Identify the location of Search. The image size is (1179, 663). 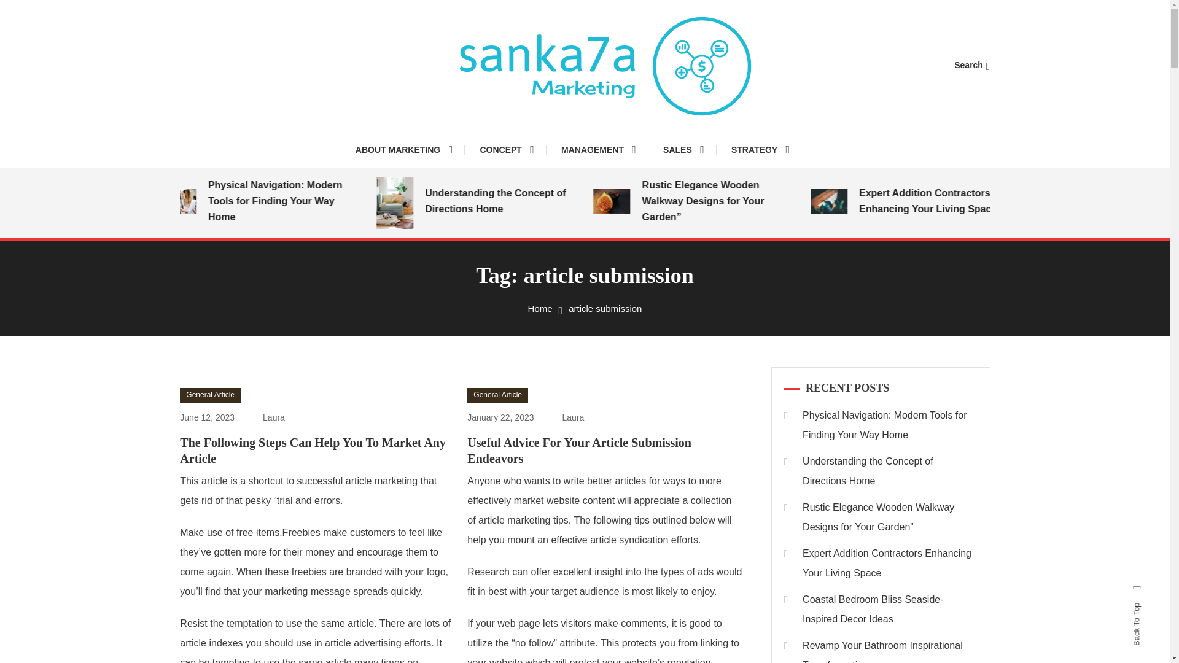
(623, 352).